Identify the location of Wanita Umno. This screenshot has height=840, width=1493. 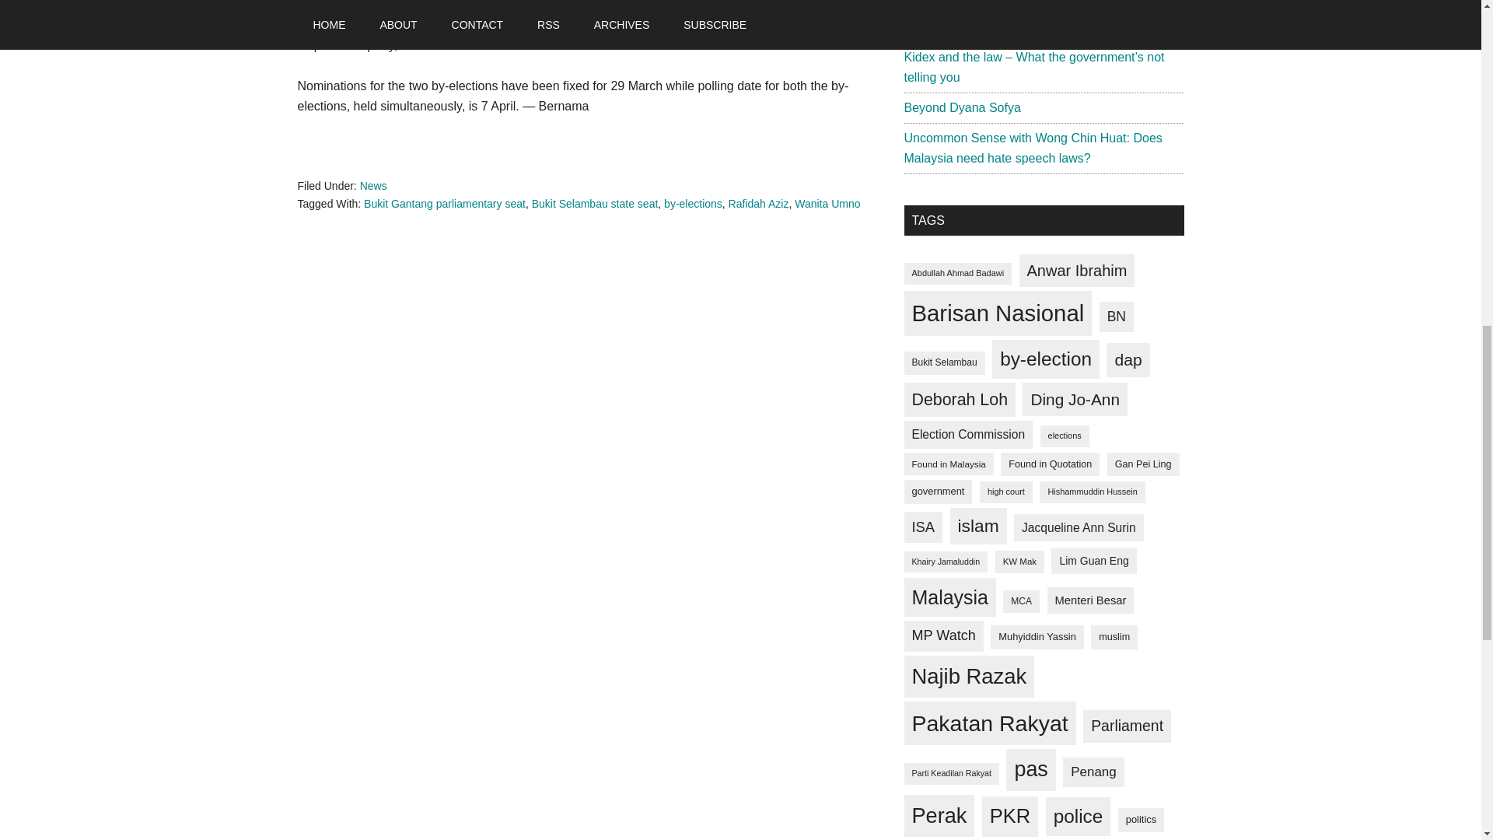
(827, 204).